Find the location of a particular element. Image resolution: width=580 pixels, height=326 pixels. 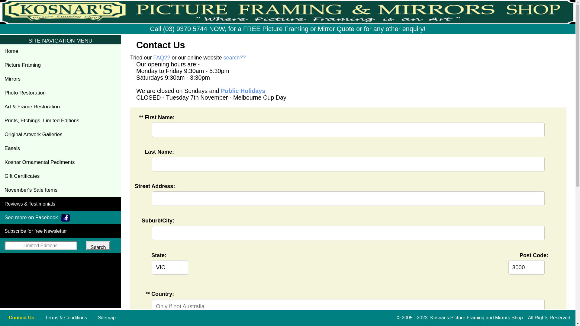

Mirrors is located at coordinates (60, 79).